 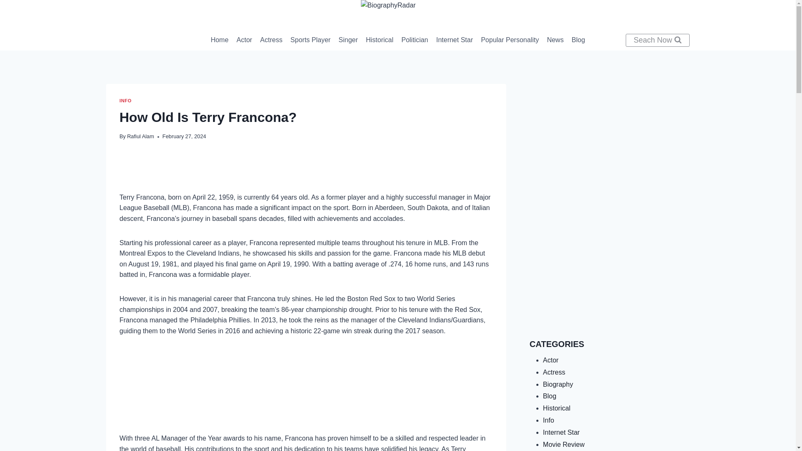 What do you see at coordinates (609, 142) in the screenshot?
I see `Advertisement` at bounding box center [609, 142].